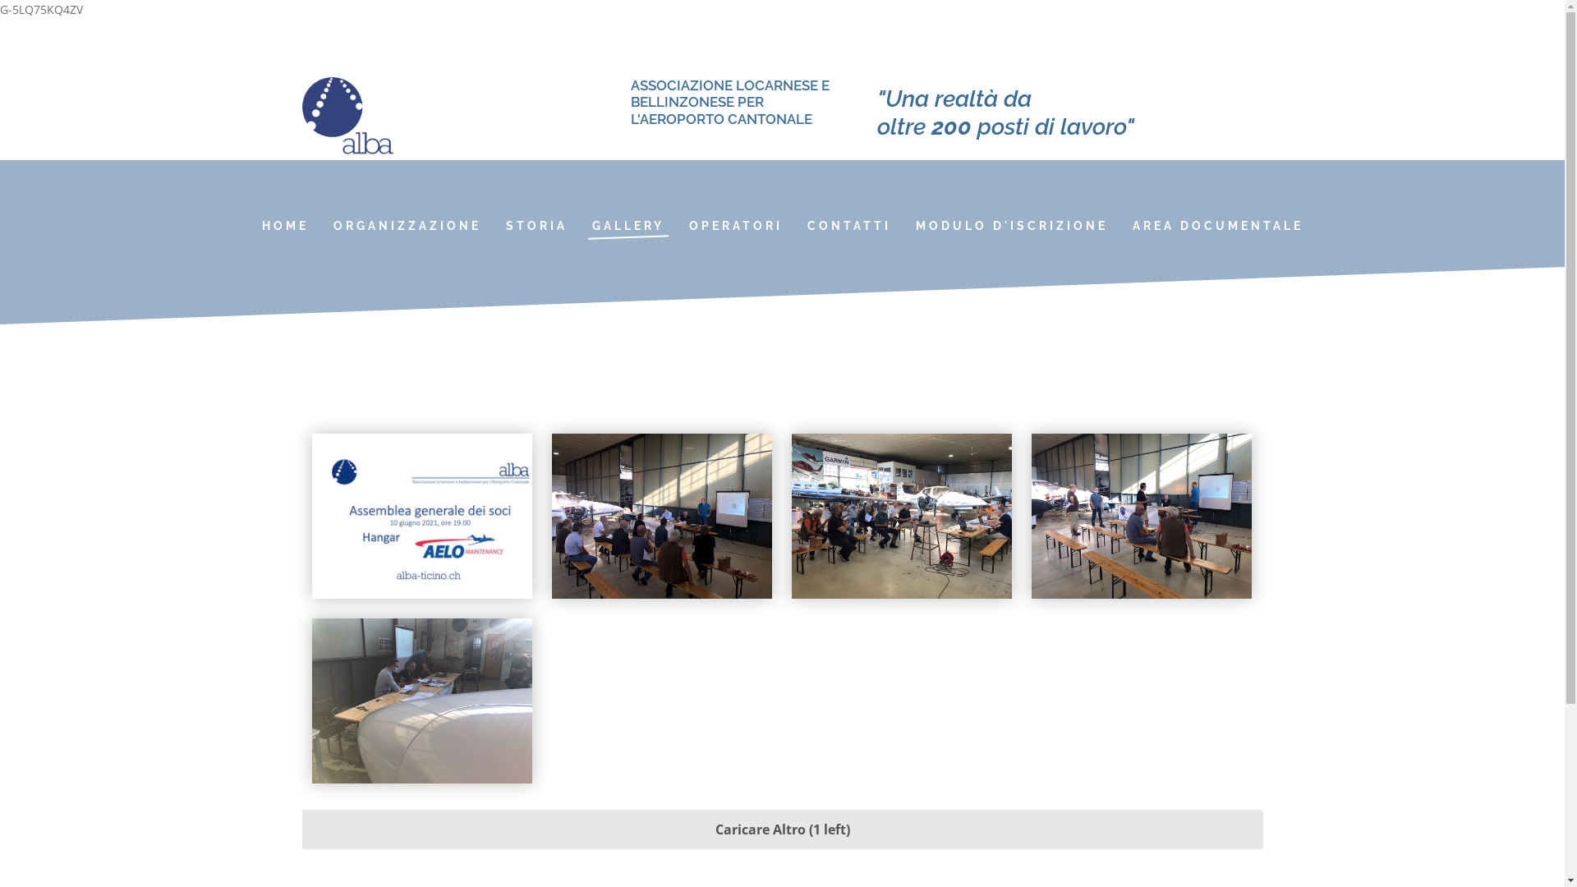  What do you see at coordinates (536, 226) in the screenshot?
I see `STORIA` at bounding box center [536, 226].